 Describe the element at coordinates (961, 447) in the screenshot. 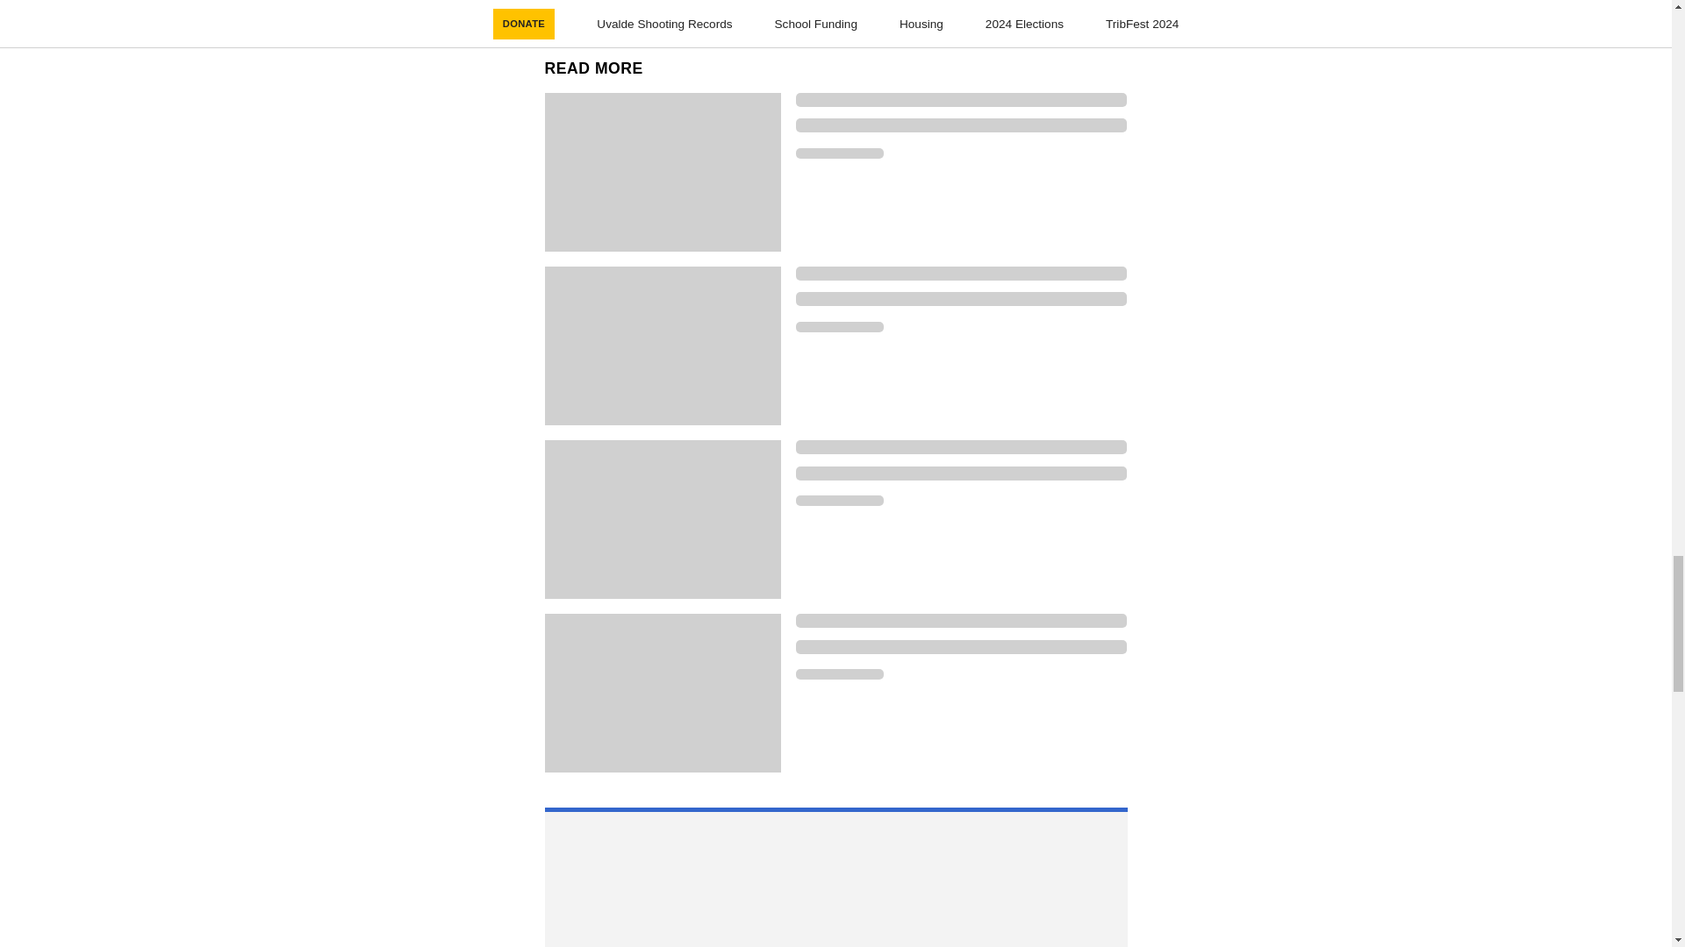

I see `Loading indicator` at that location.